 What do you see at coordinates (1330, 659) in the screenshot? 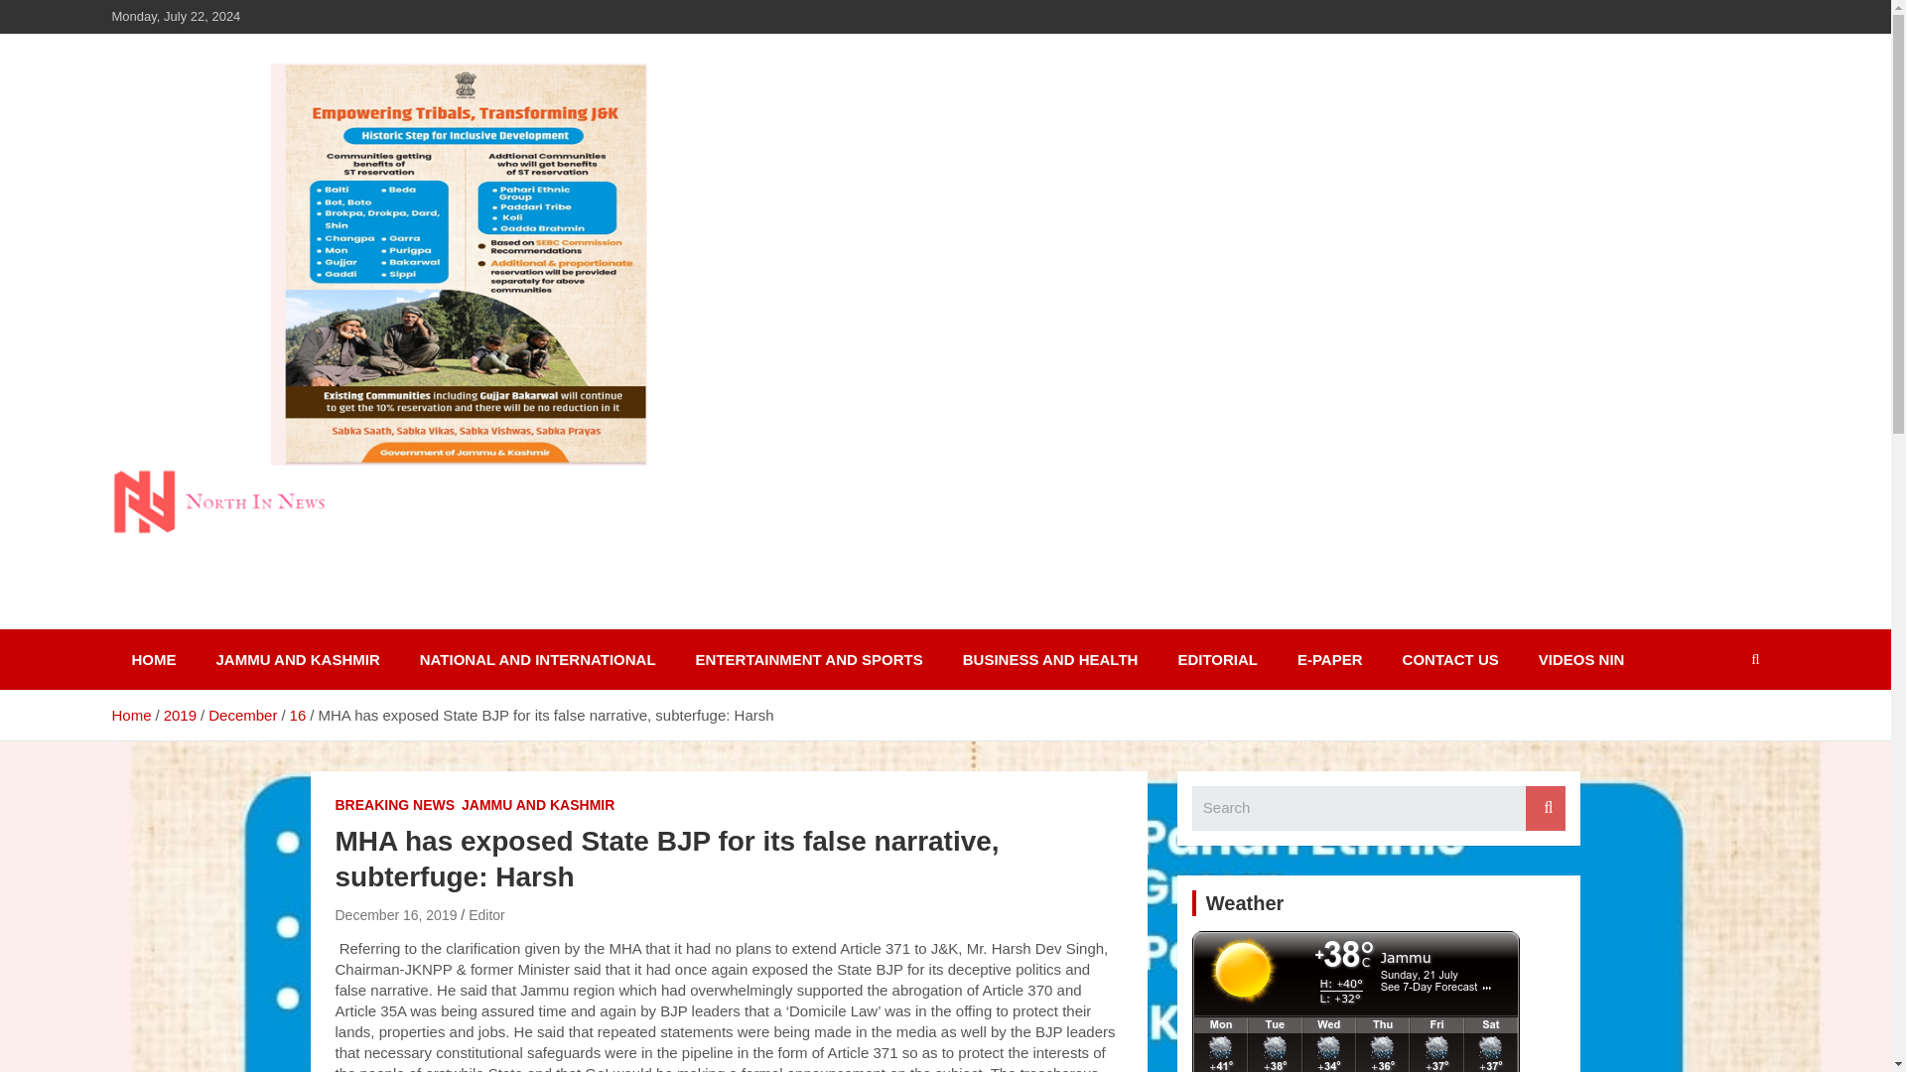
I see `E-PAPER` at bounding box center [1330, 659].